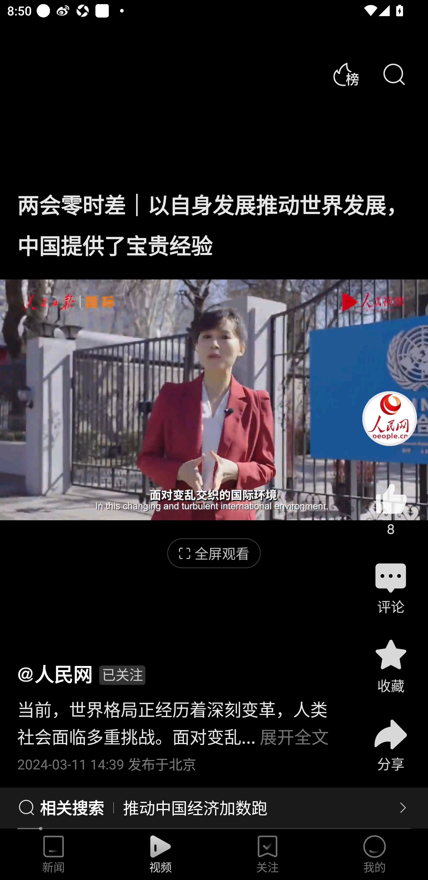 This screenshot has height=880, width=428. What do you see at coordinates (214, 808) in the screenshot?
I see `相关搜索 推动中国经济加数跑 ` at bounding box center [214, 808].